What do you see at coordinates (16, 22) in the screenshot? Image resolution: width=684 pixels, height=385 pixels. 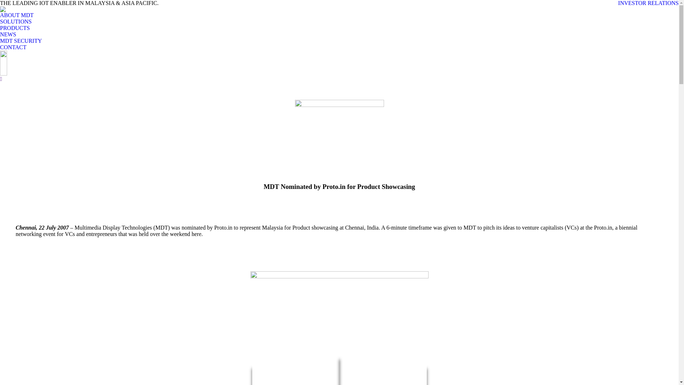 I see `SOLUTIONS` at bounding box center [16, 22].